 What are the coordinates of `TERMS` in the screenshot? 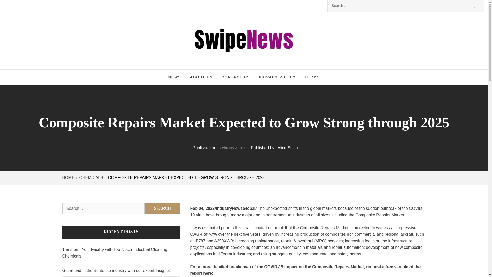 It's located at (312, 77).